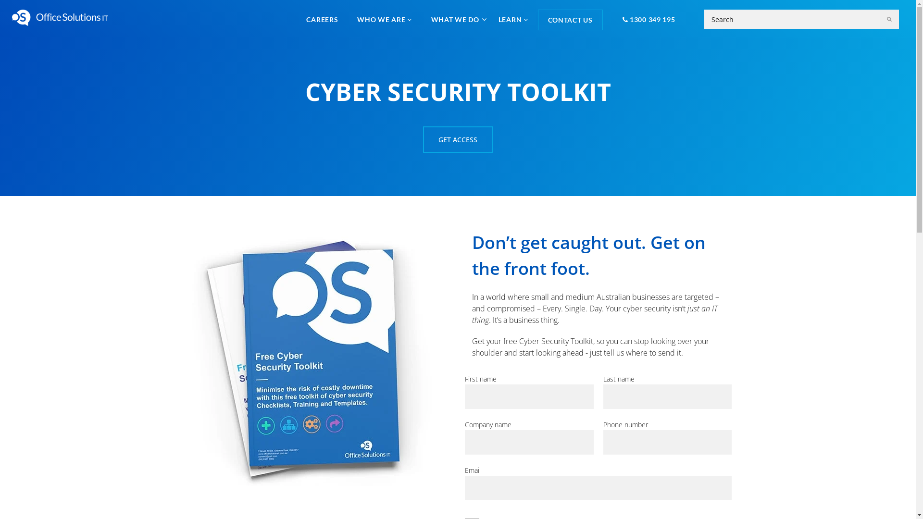 This screenshot has width=923, height=519. I want to click on GET ACCESS, so click(458, 139).